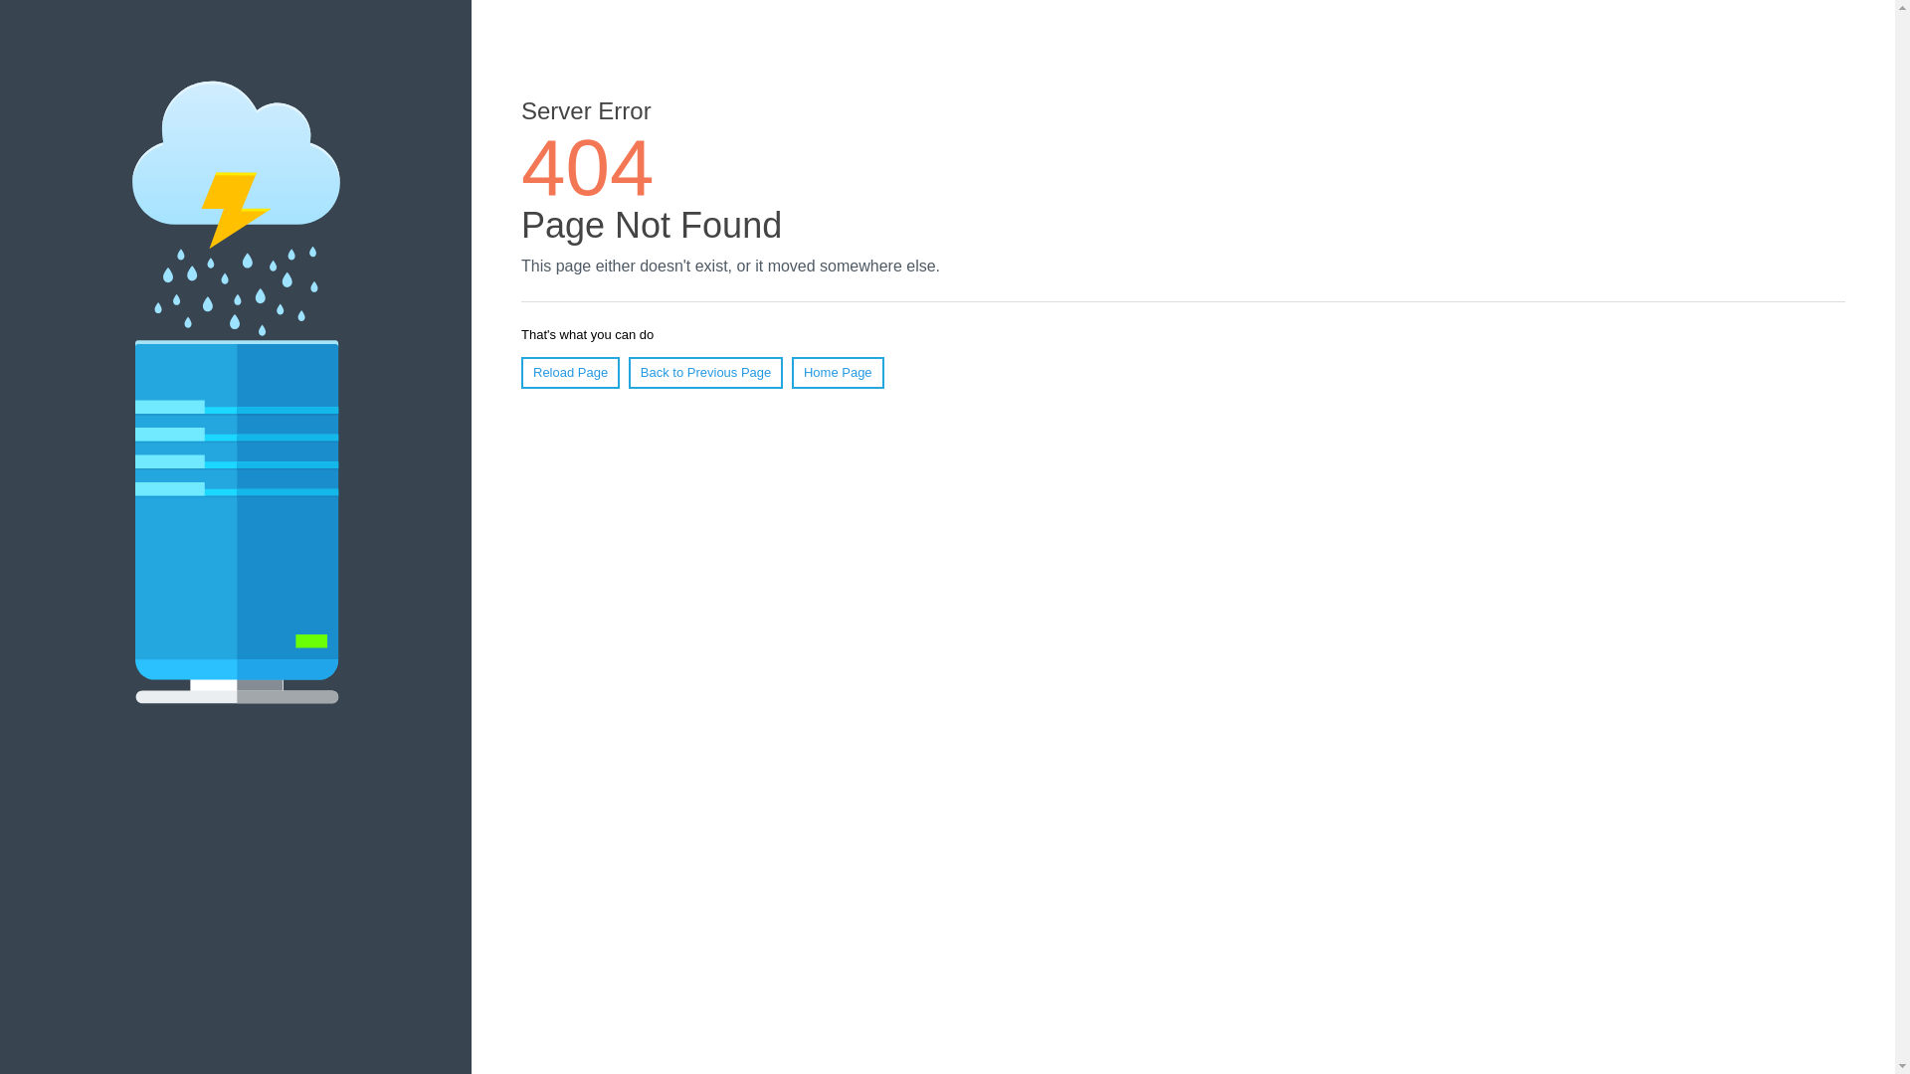 The height and width of the screenshot is (1074, 1910). I want to click on Back to Previous Page, so click(706, 373).